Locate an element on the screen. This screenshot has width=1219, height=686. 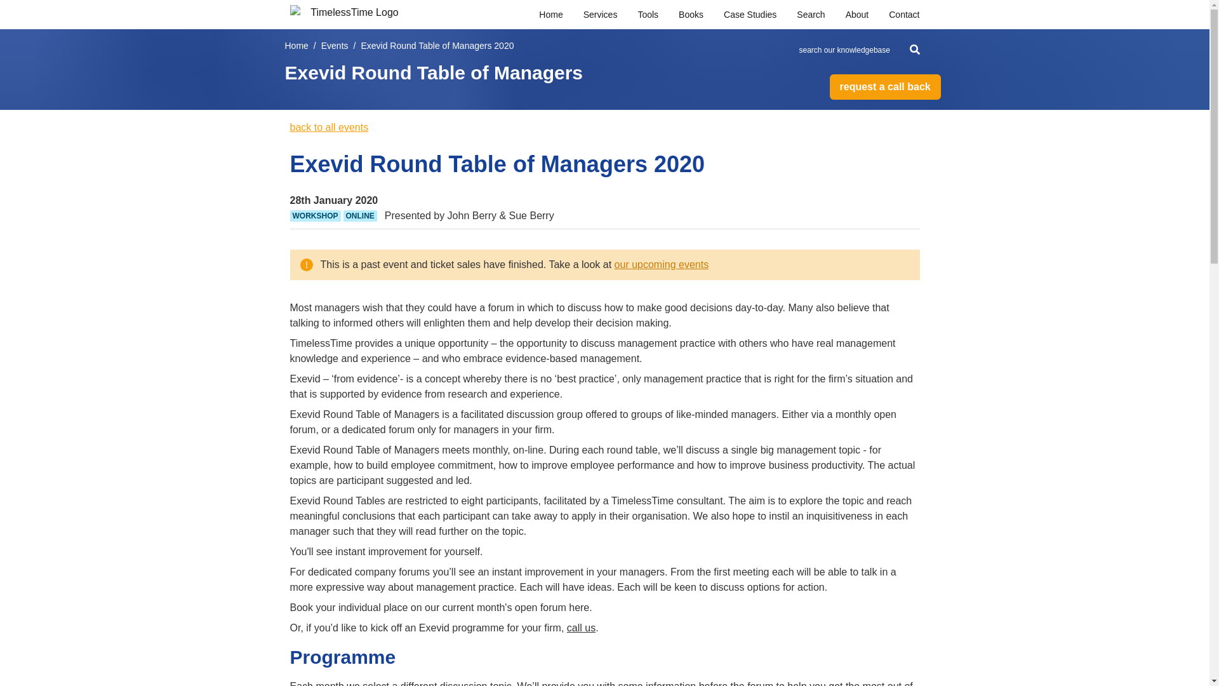
Books is located at coordinates (691, 14).